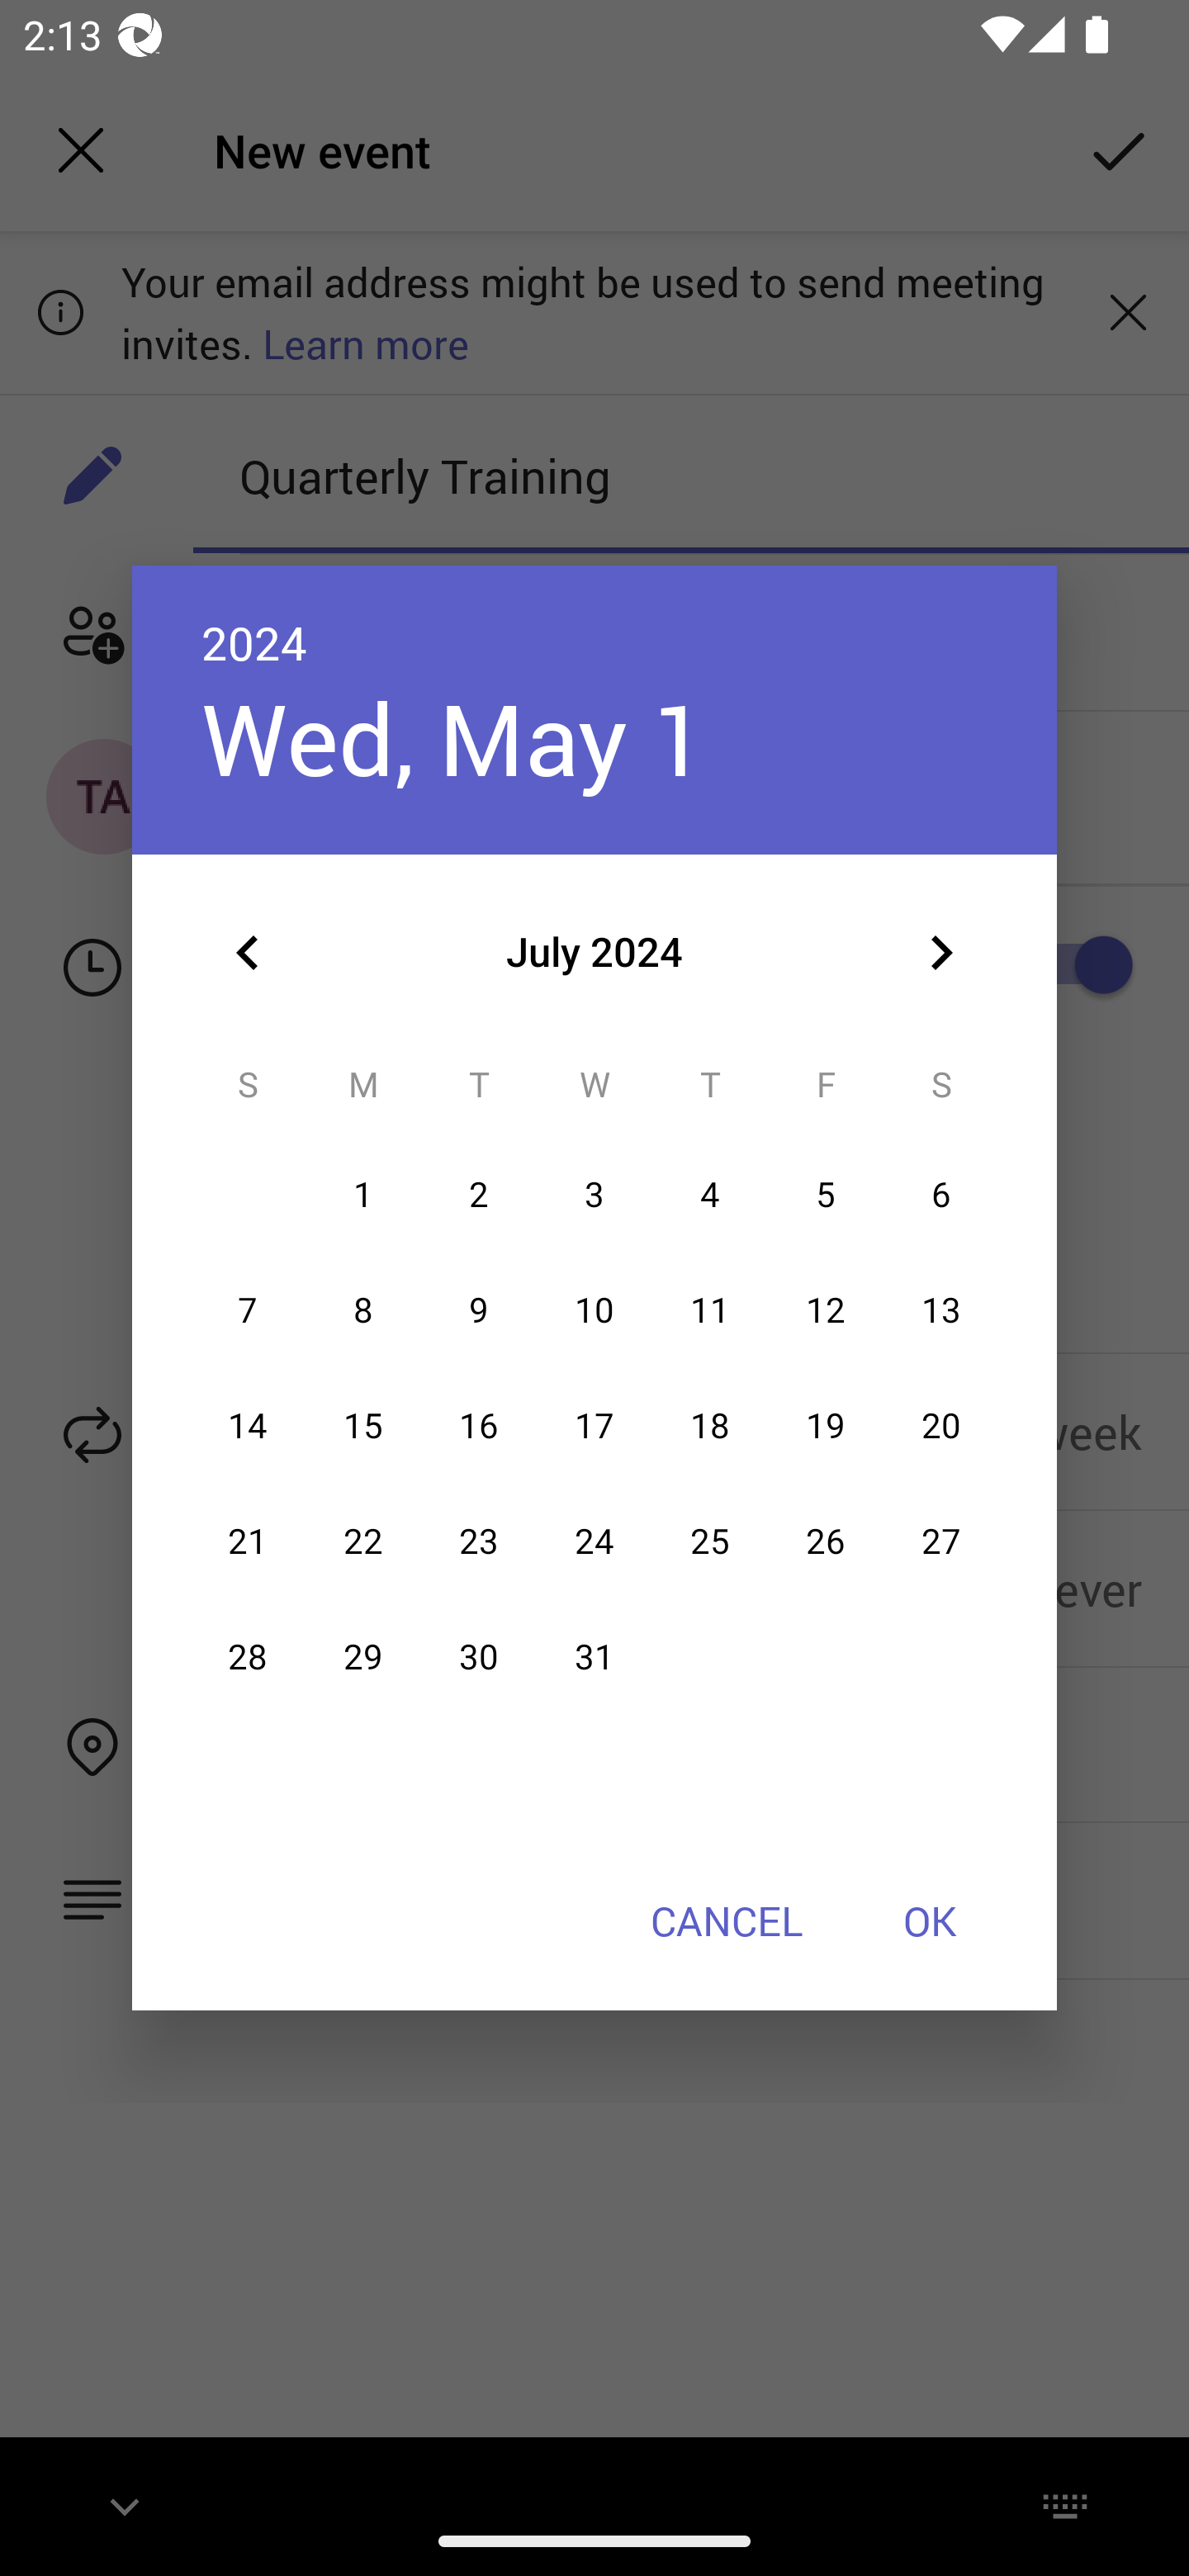 The width and height of the screenshot is (1189, 2576). Describe the element at coordinates (478, 1541) in the screenshot. I see `23 23 July 2024` at that location.